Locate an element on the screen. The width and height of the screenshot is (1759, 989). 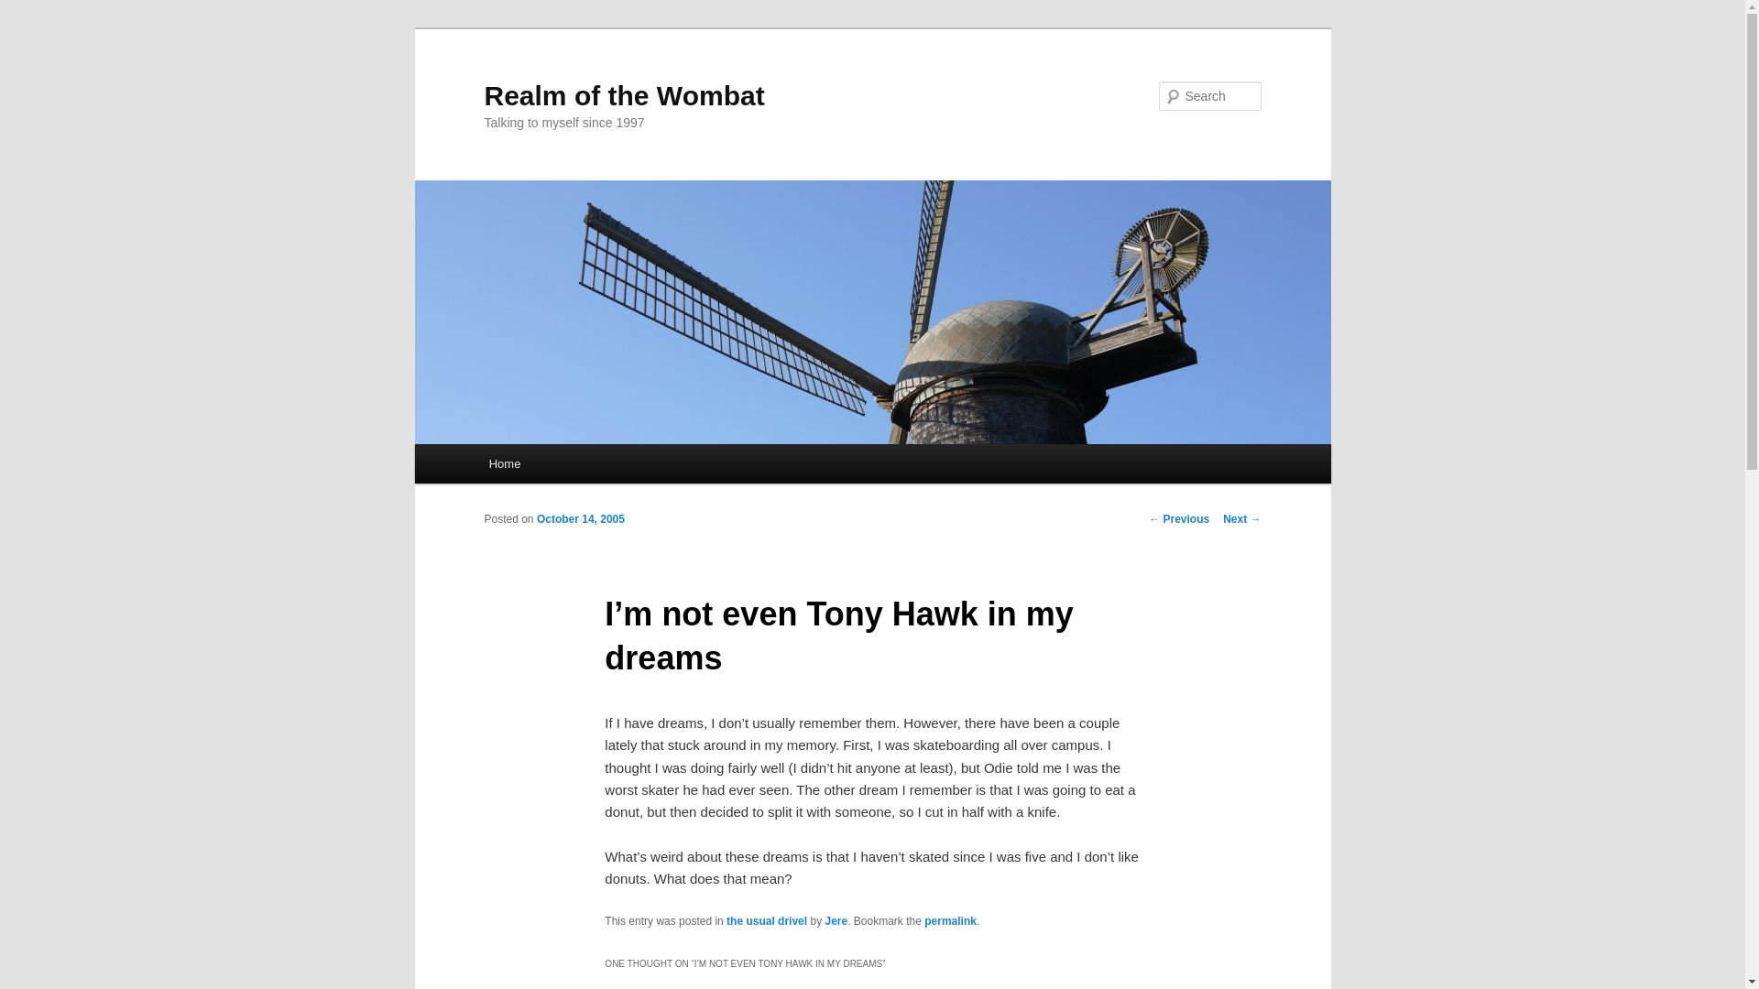
October 14, 2005 is located at coordinates (580, 518).